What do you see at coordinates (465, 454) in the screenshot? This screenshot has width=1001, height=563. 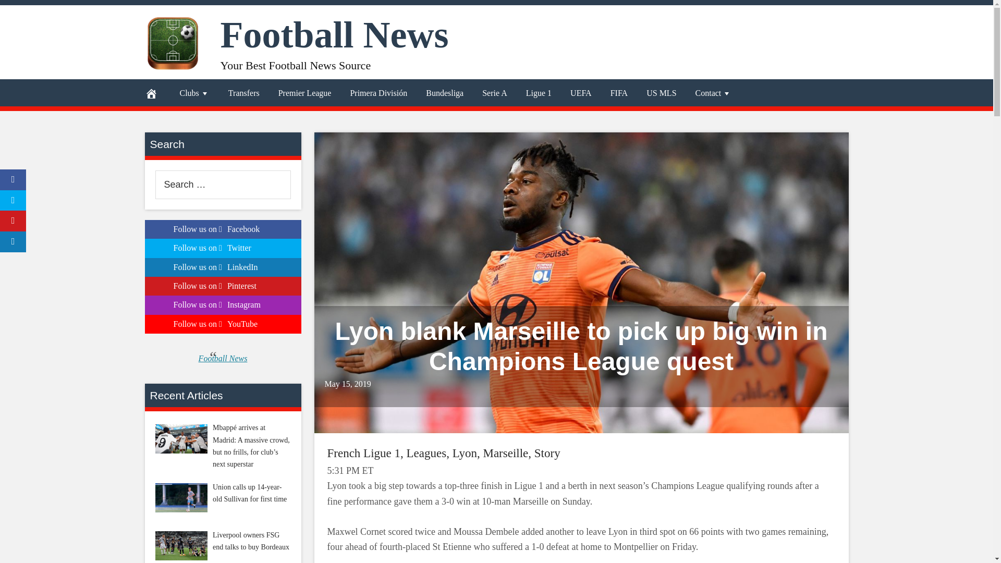 I see `Lyon` at bounding box center [465, 454].